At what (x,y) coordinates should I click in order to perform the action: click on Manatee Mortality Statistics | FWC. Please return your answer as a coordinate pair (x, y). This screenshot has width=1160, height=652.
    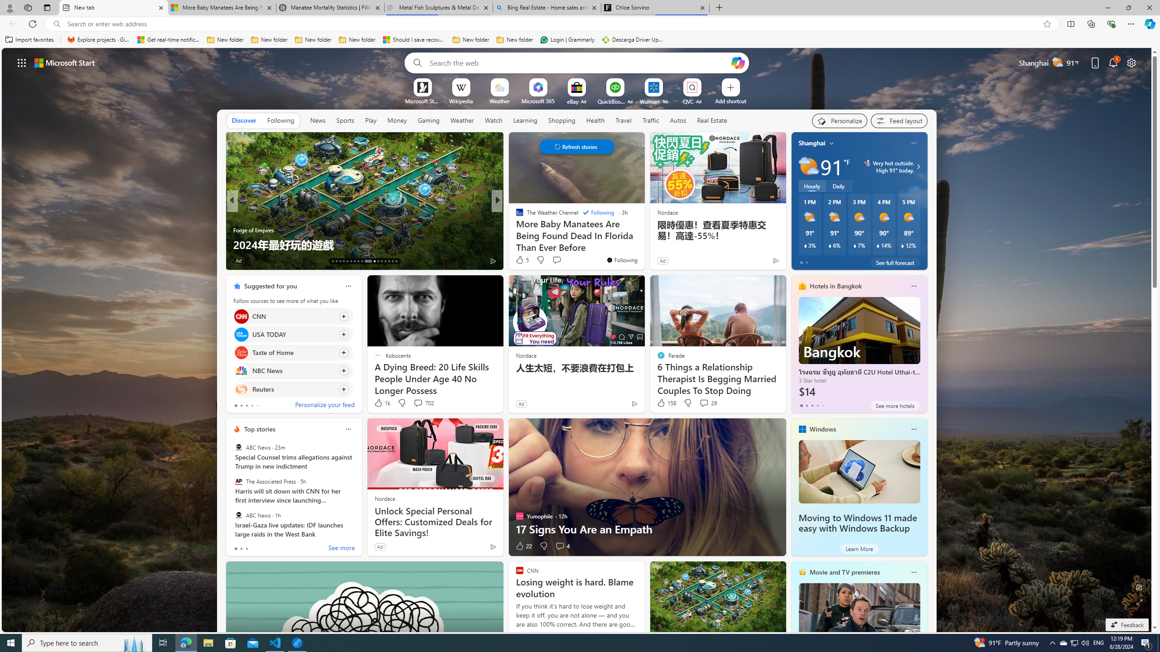
    Looking at the image, I should click on (330, 8).